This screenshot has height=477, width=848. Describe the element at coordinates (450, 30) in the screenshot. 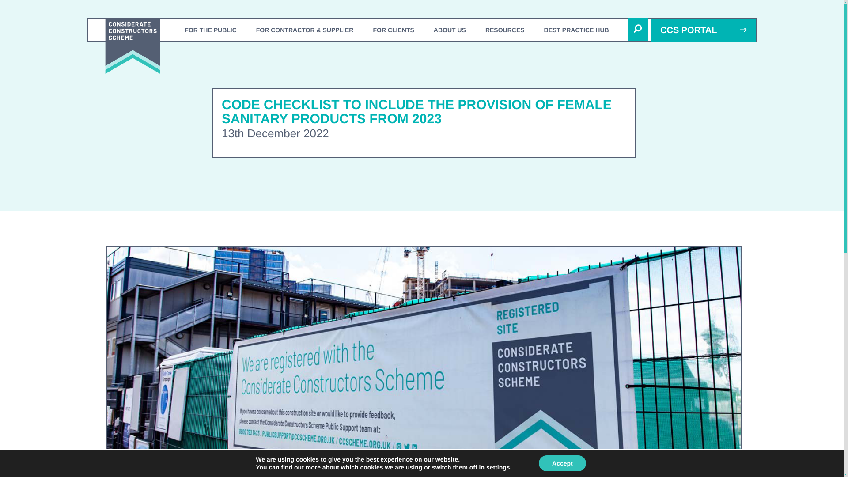

I see `ABOUT US` at that location.